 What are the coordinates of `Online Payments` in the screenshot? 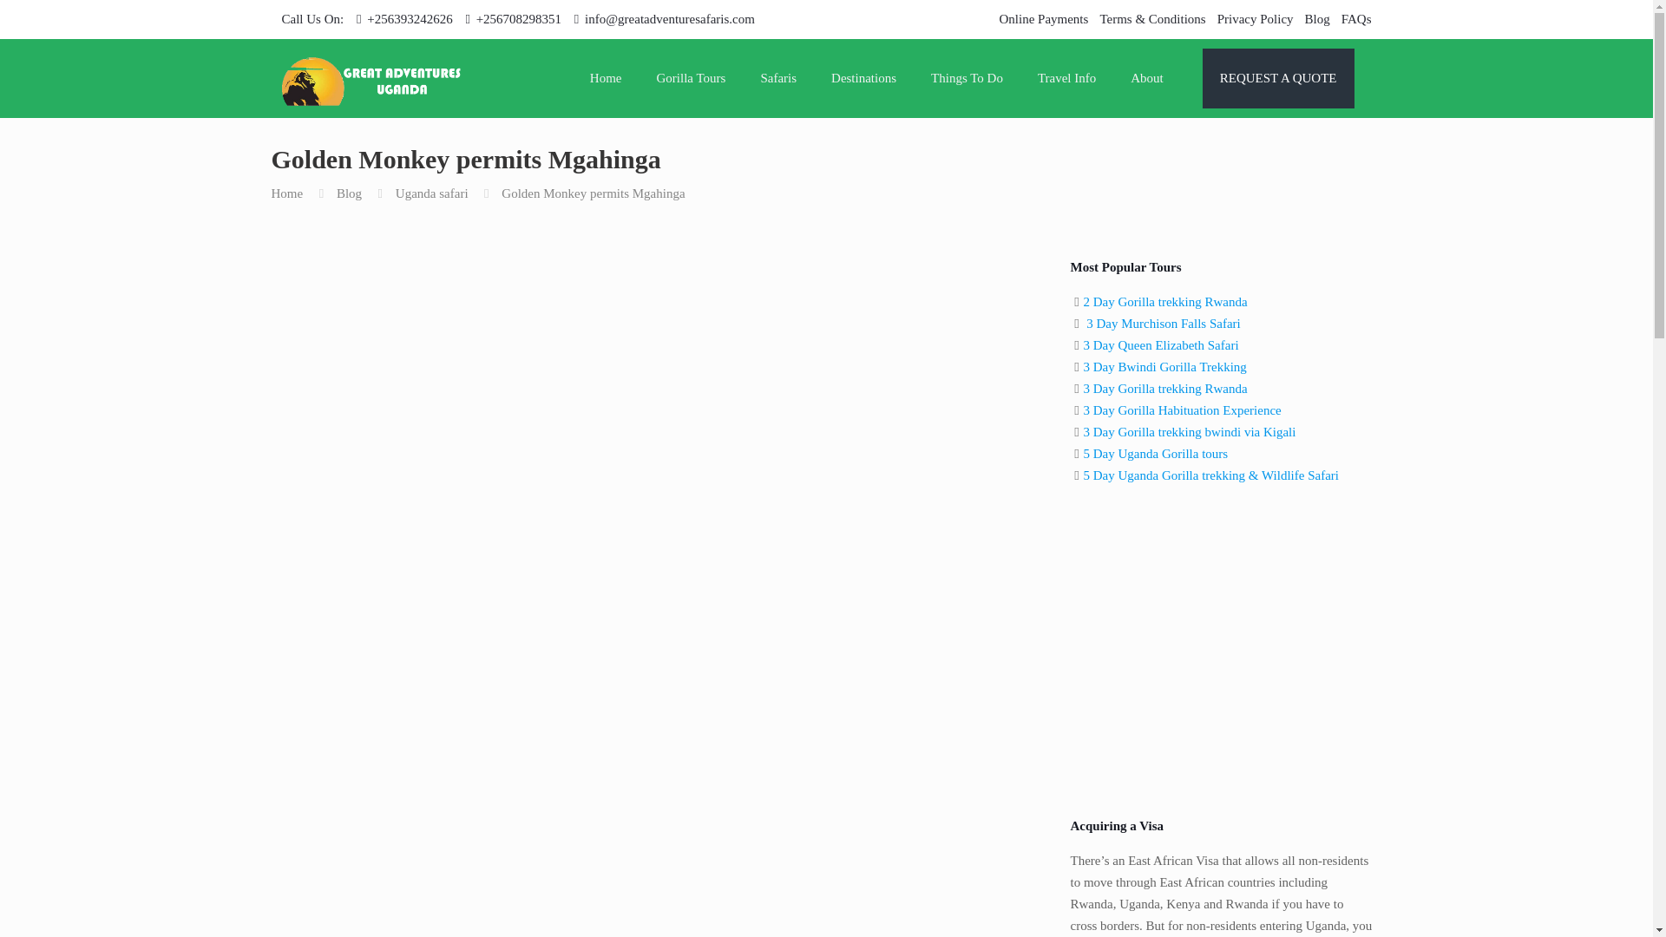 It's located at (1043, 19).